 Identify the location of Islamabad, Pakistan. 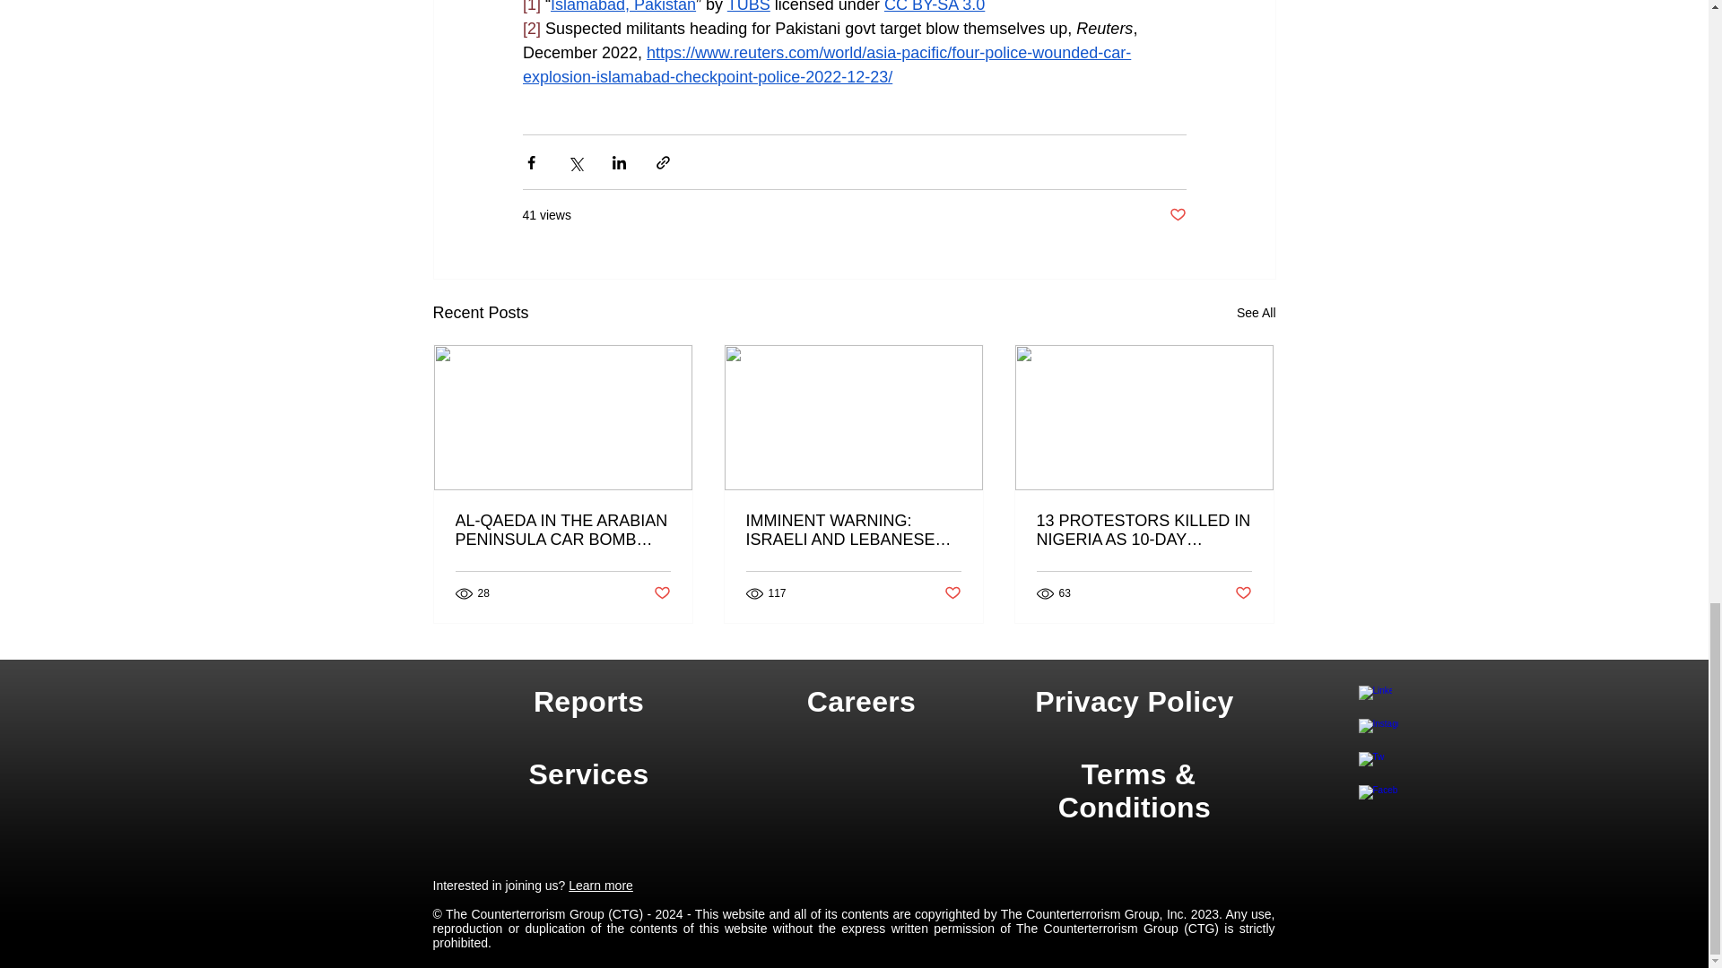
(622, 7).